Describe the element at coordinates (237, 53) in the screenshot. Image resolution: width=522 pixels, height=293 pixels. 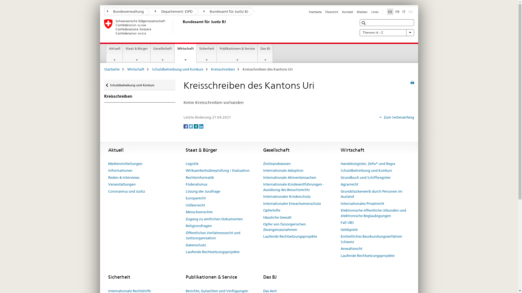
I see `Publikationen & Service` at that location.